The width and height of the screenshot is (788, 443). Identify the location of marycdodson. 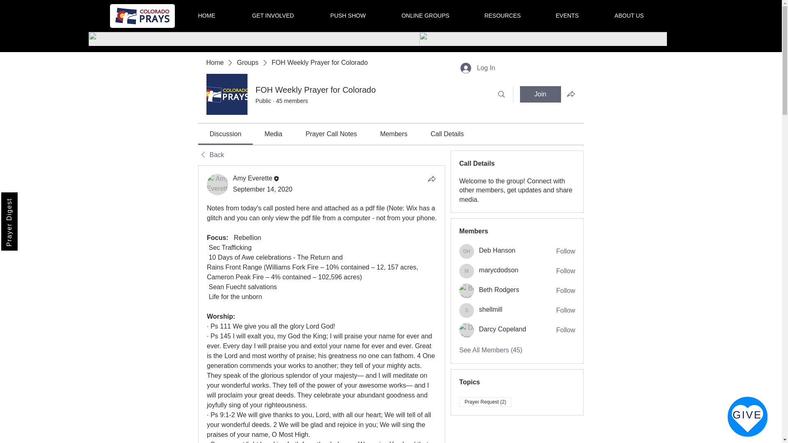
(467, 271).